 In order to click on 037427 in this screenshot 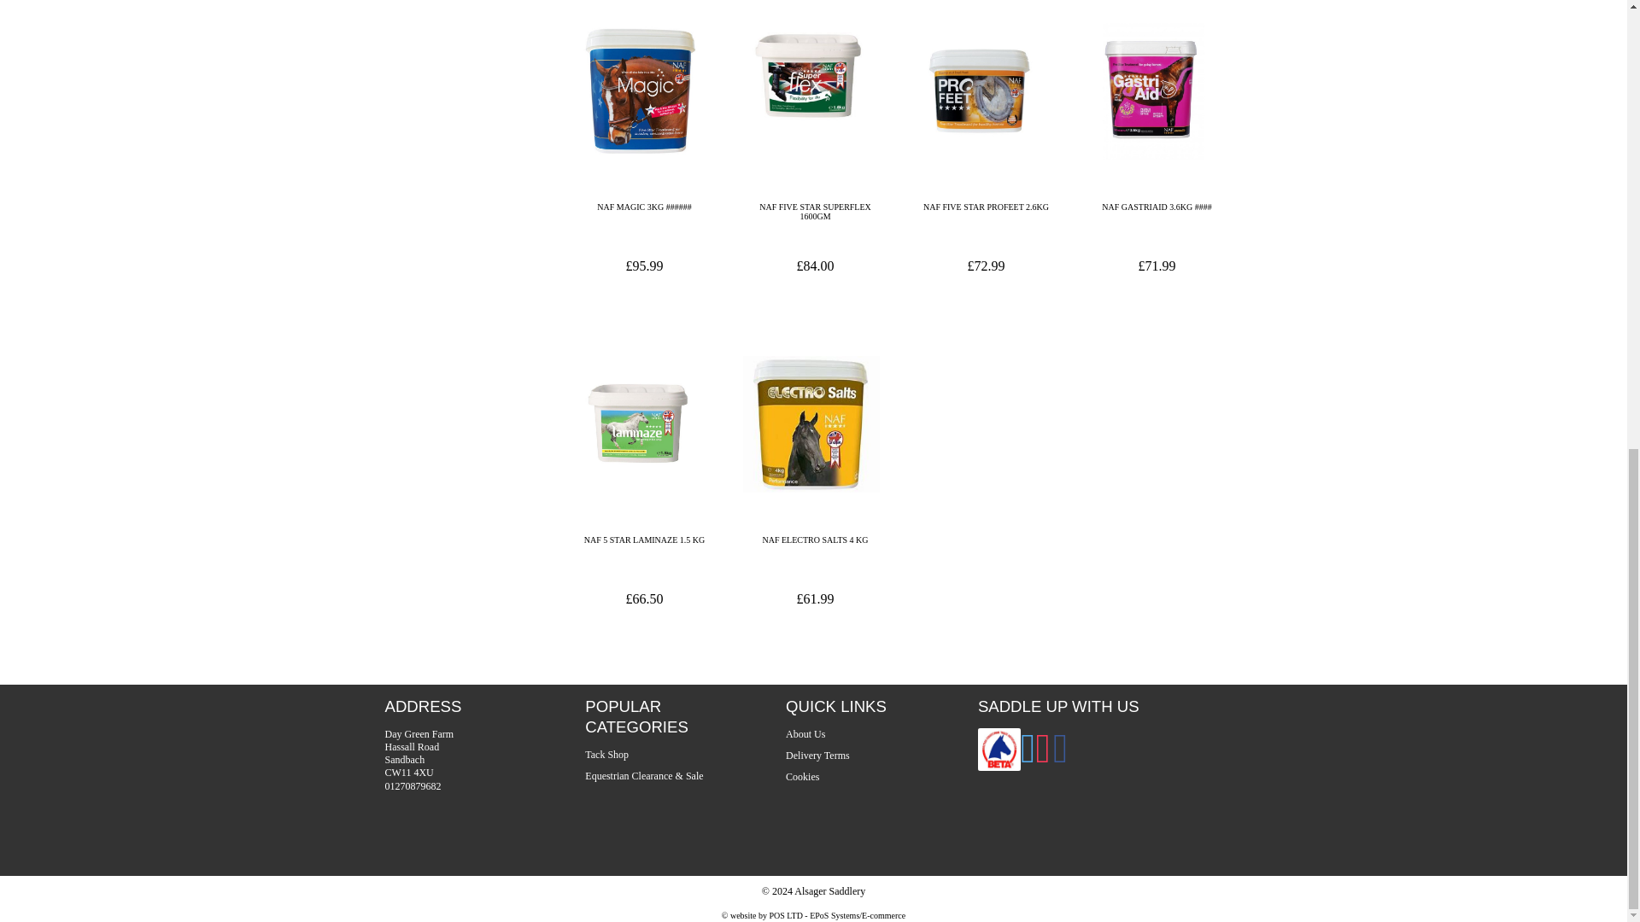, I will do `click(641, 423)`.